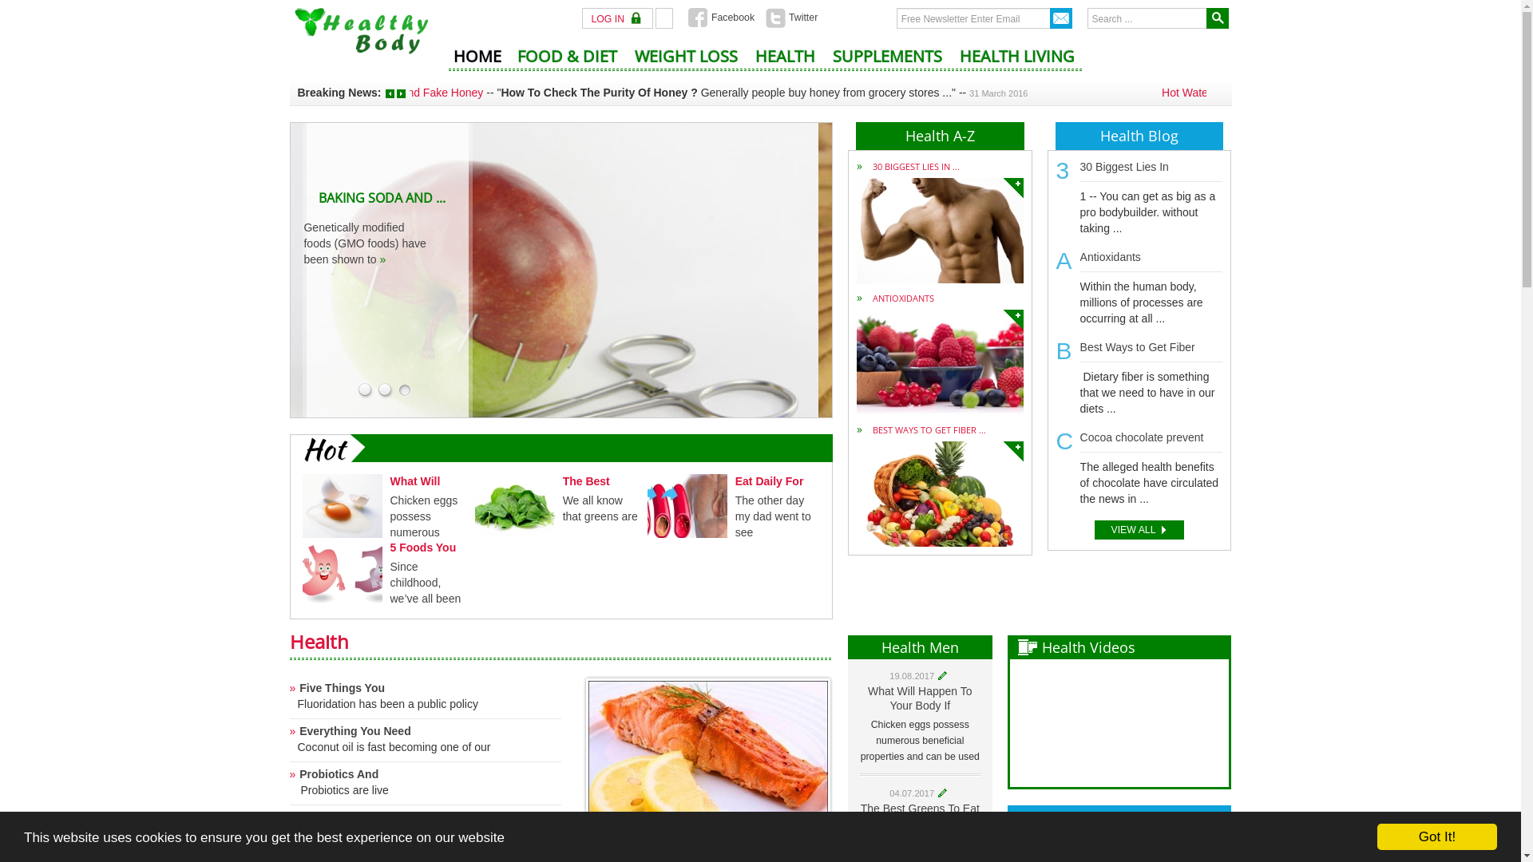  I want to click on HEALTH, so click(786, 62).